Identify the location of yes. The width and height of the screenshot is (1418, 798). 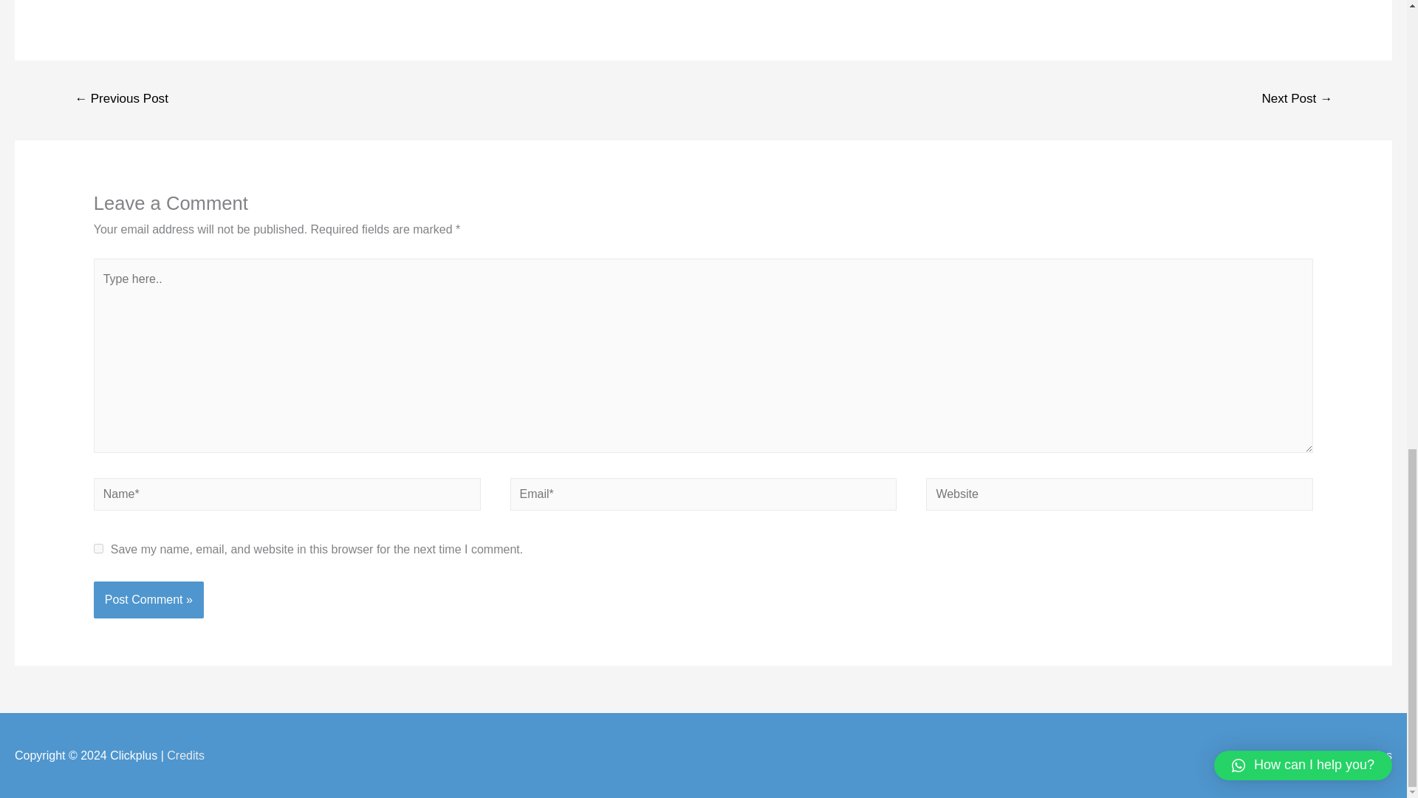
(98, 548).